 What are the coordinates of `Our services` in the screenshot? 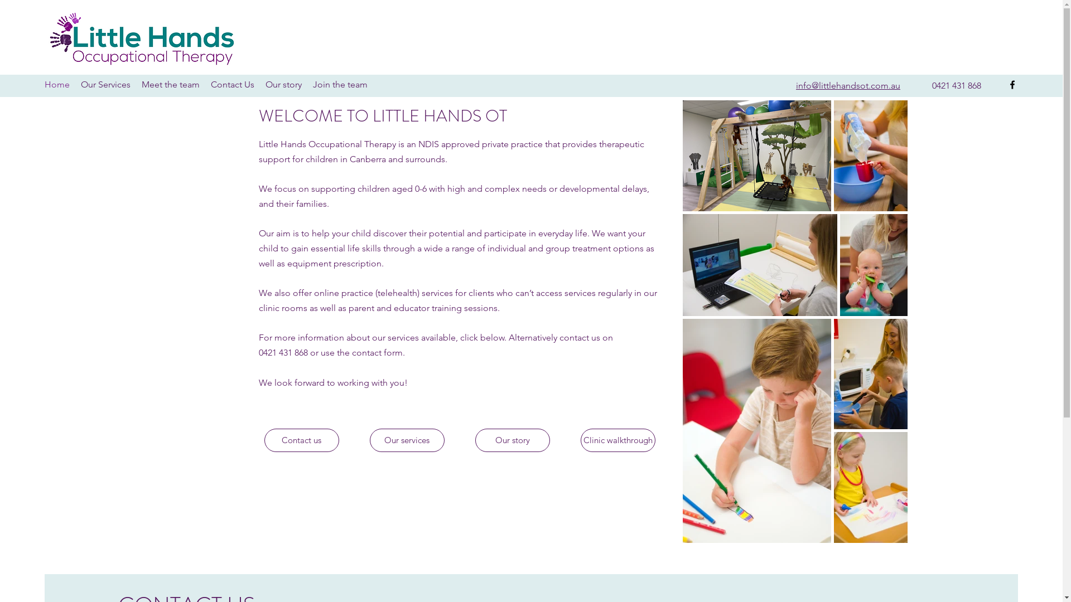 It's located at (407, 440).